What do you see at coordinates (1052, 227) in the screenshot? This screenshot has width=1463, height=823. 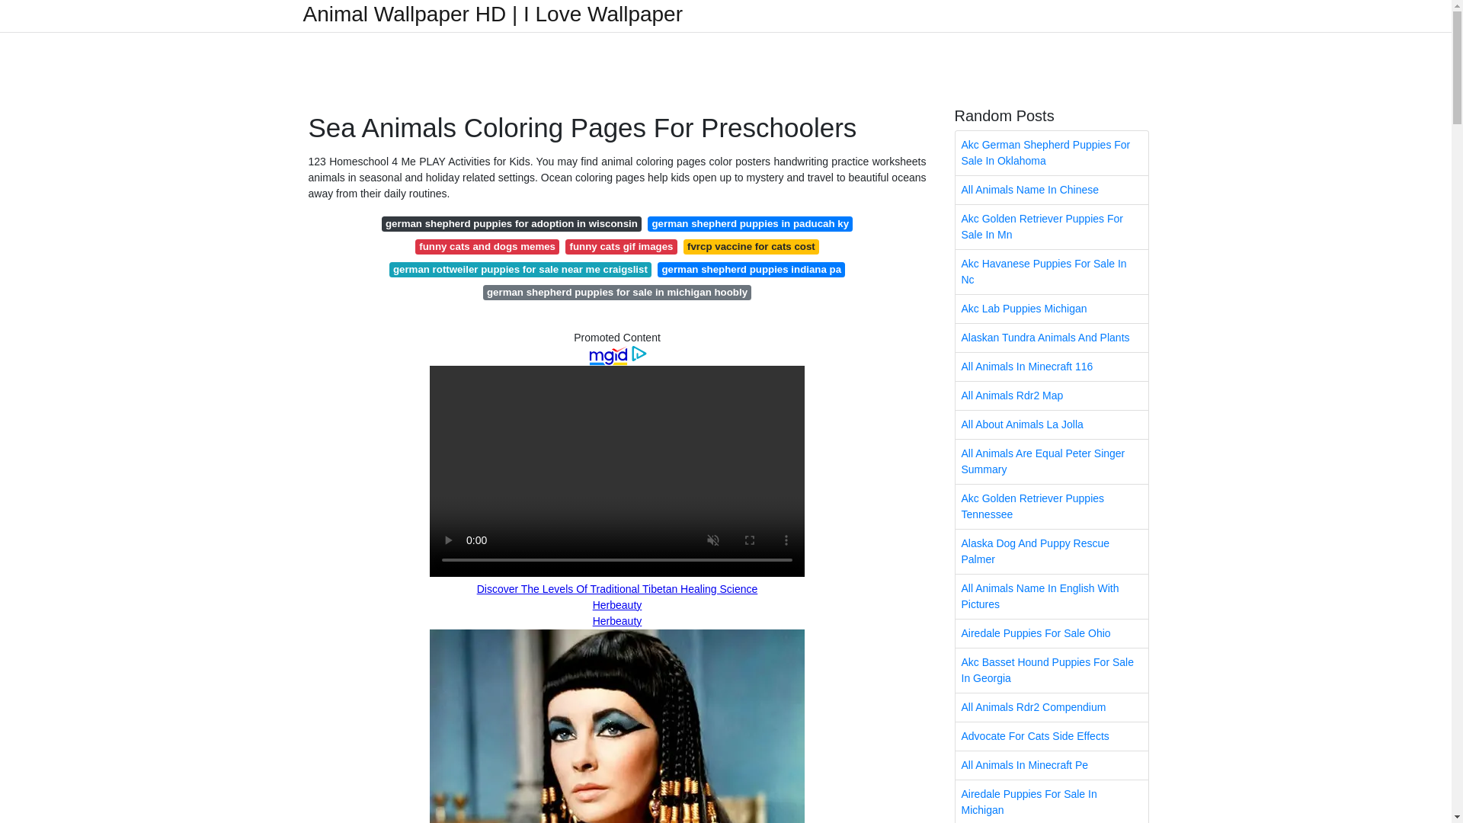 I see `Akc Golden Retriever Puppies For Sale In Mn` at bounding box center [1052, 227].